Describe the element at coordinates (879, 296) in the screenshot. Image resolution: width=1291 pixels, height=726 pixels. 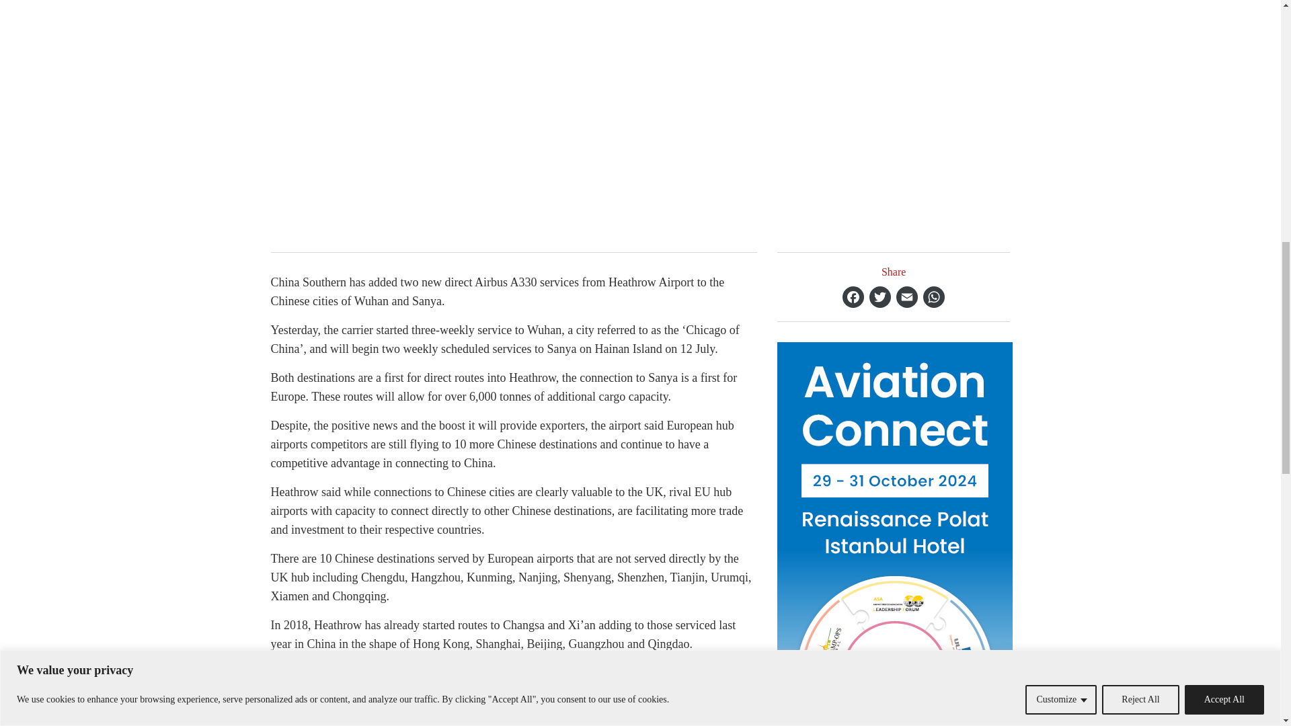
I see `Twitter` at that location.